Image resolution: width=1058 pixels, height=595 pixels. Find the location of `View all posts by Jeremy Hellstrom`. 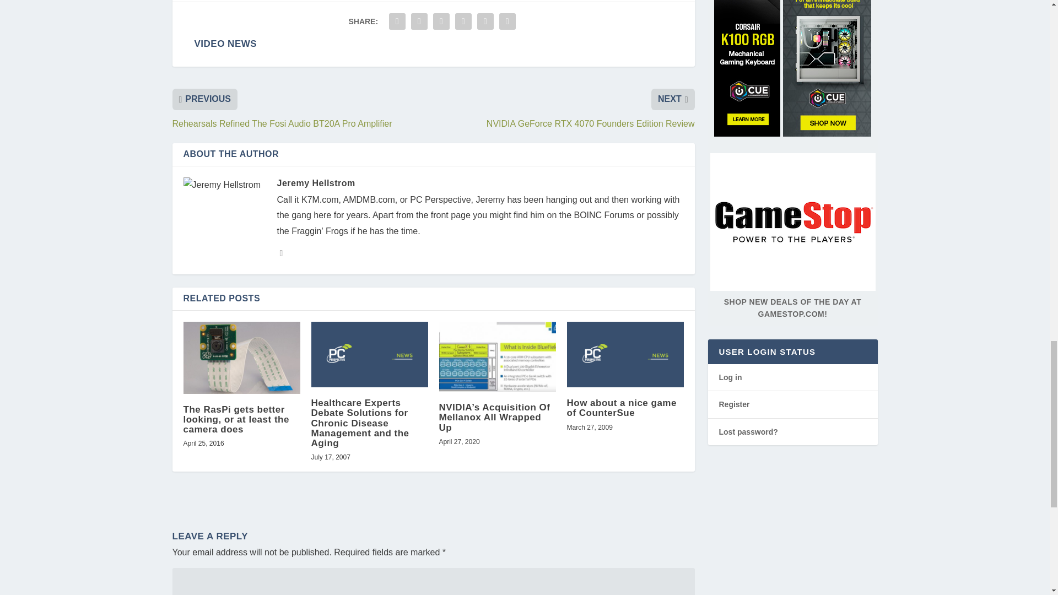

View all posts by Jeremy Hellstrom is located at coordinates (315, 183).